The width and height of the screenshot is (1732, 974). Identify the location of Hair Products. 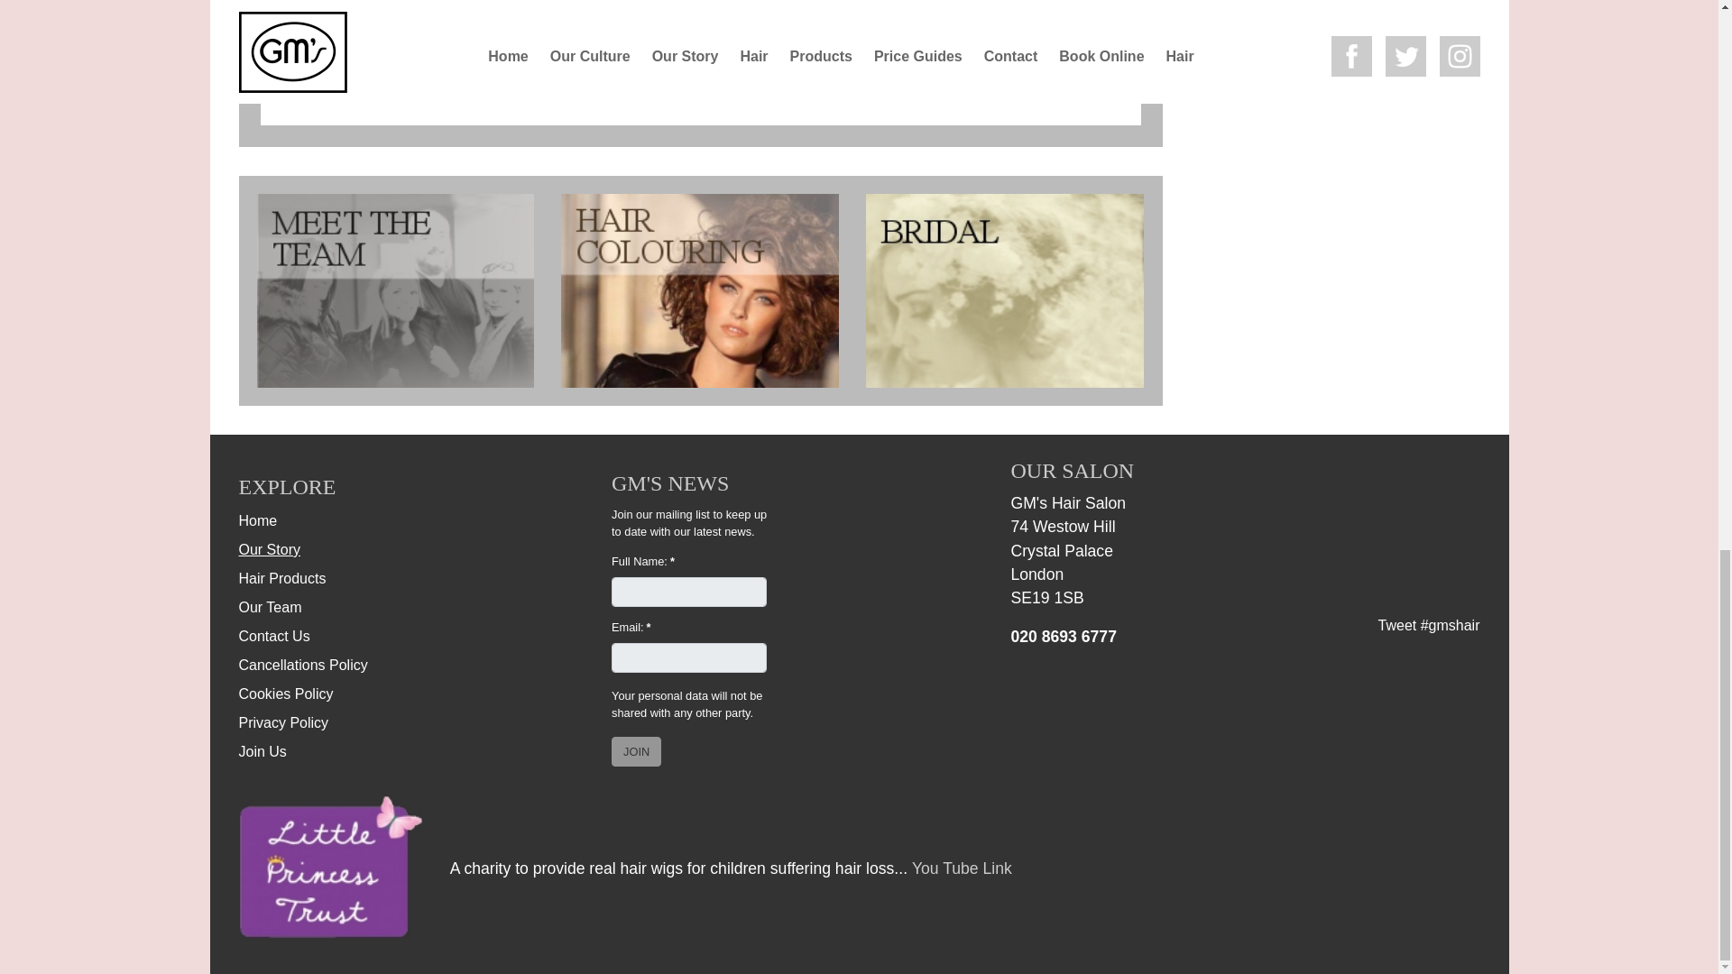
(281, 578).